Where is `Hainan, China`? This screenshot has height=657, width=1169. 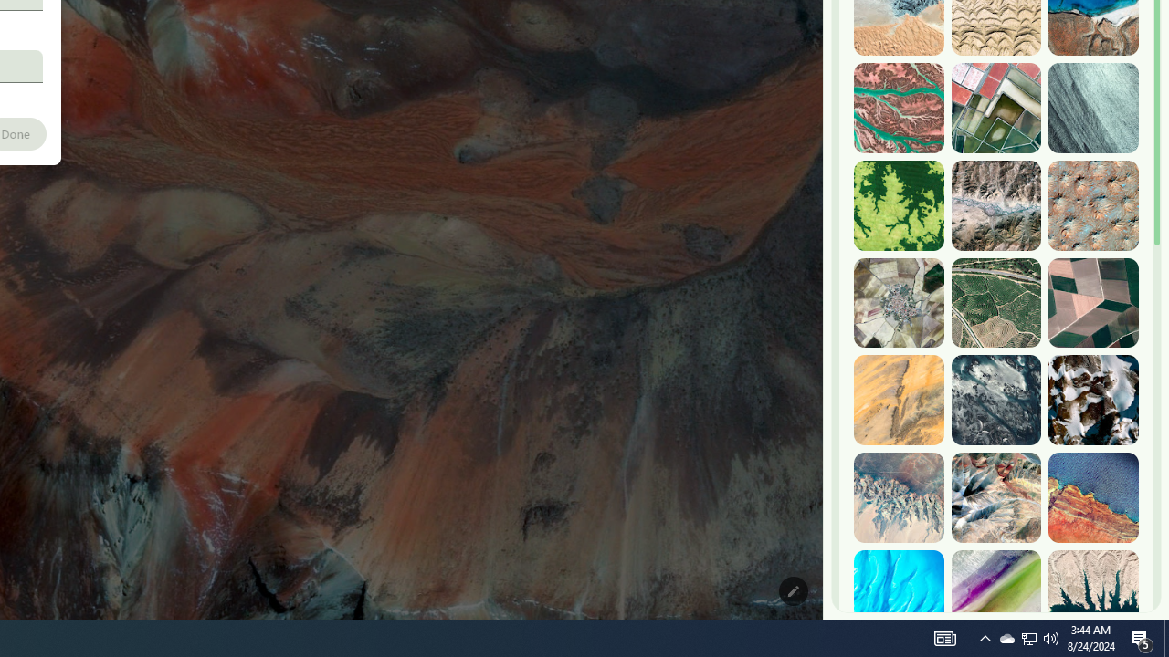
Hainan, China is located at coordinates (1093, 595).